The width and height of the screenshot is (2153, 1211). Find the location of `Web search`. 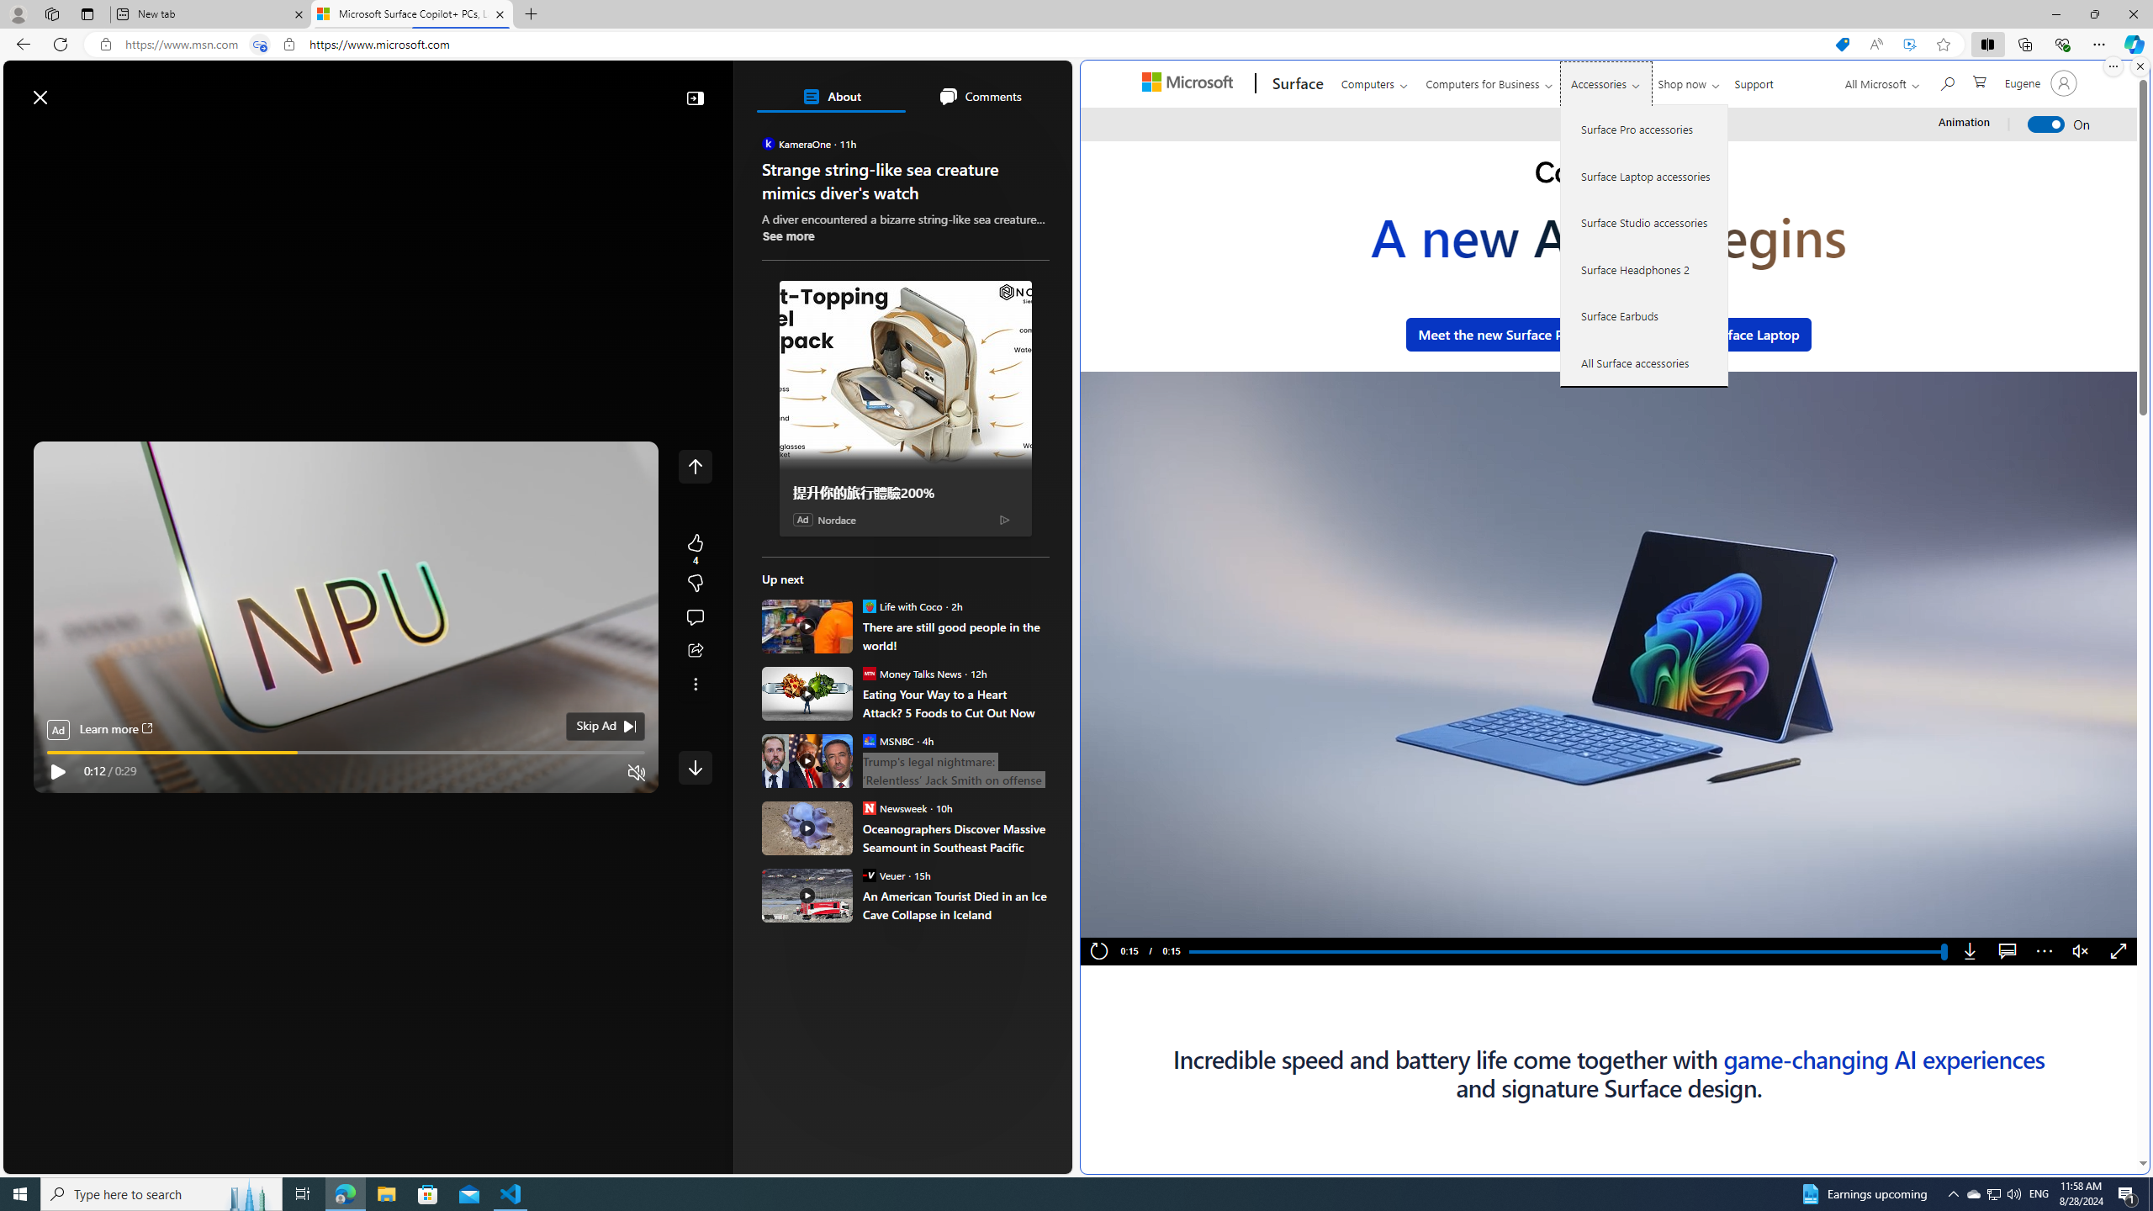

Web search is located at coordinates (239, 89).